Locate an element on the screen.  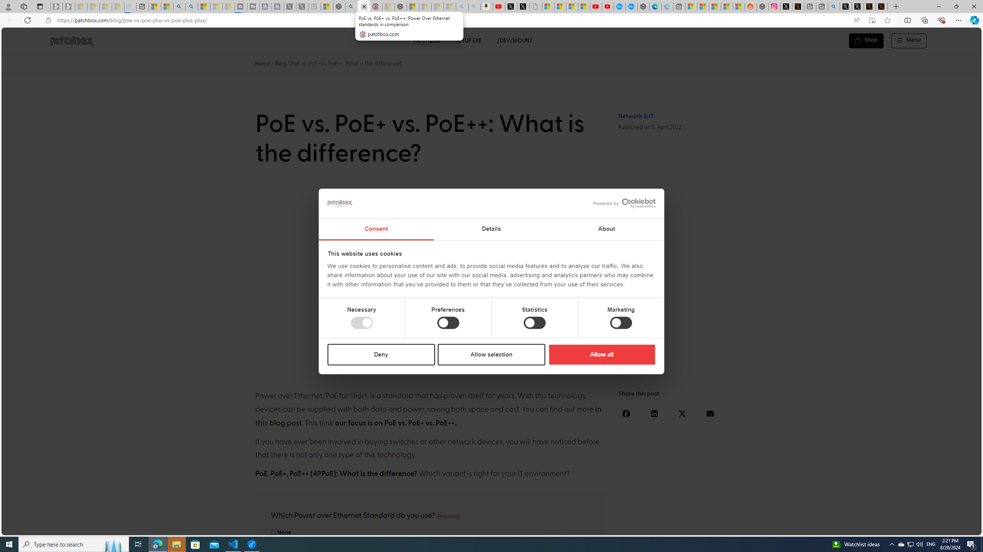
Language switcher : Italian is located at coordinates (854, 528).